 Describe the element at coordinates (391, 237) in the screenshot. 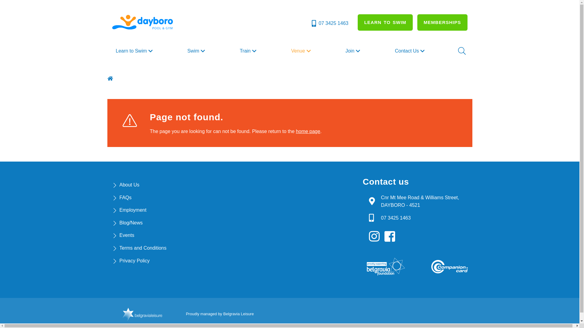

I see ` ` at that location.